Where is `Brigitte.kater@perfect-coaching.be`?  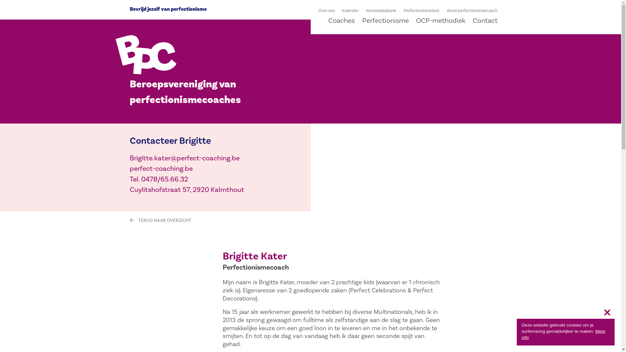 Brigitte.kater@perfect-coaching.be is located at coordinates (185, 158).